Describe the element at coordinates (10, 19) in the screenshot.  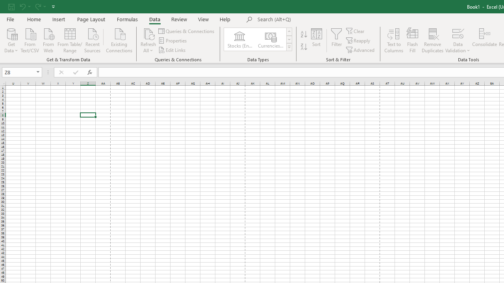
I see `File Tab` at that location.